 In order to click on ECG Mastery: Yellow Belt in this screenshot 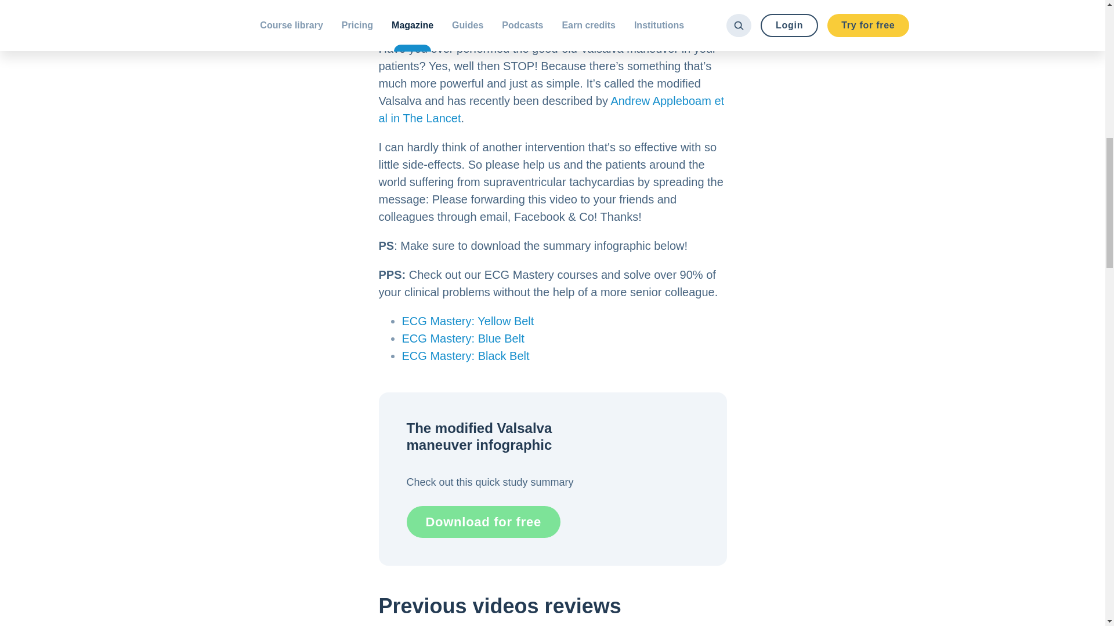, I will do `click(467, 321)`.